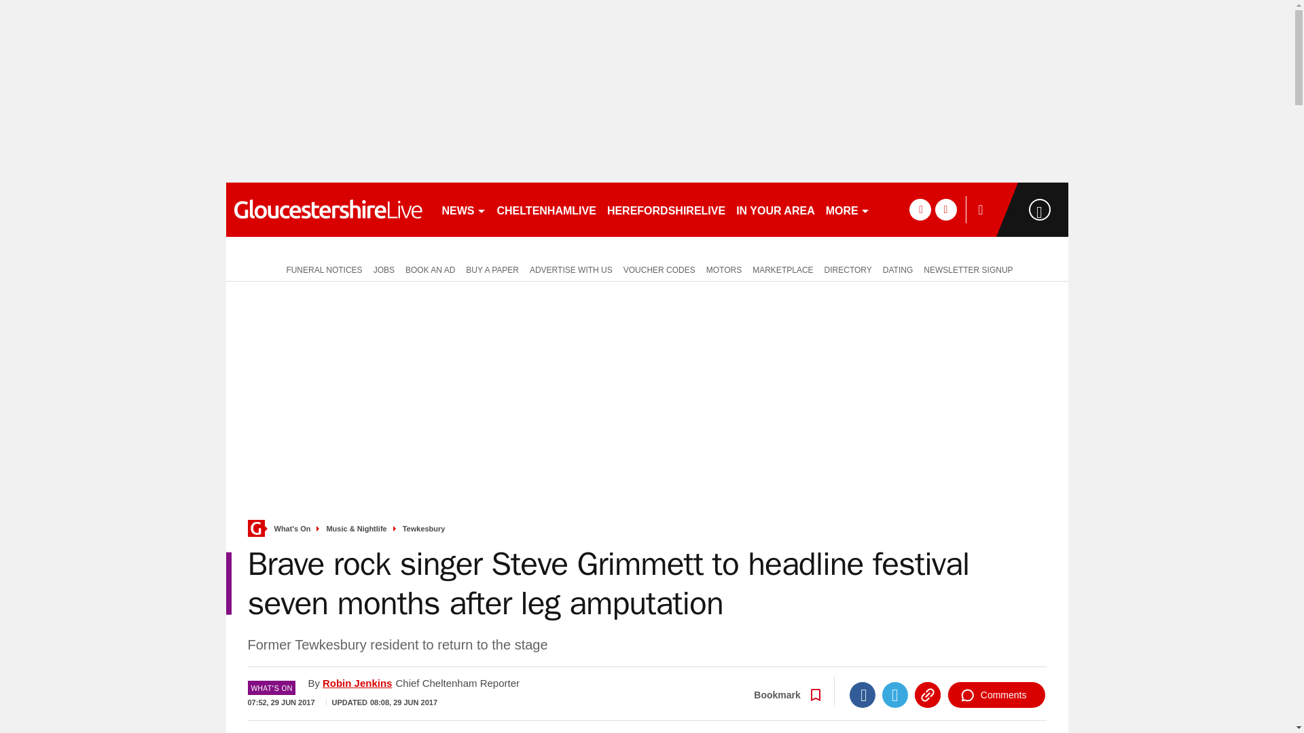 The width and height of the screenshot is (1304, 733). Describe the element at coordinates (945, 209) in the screenshot. I see `twitter` at that location.